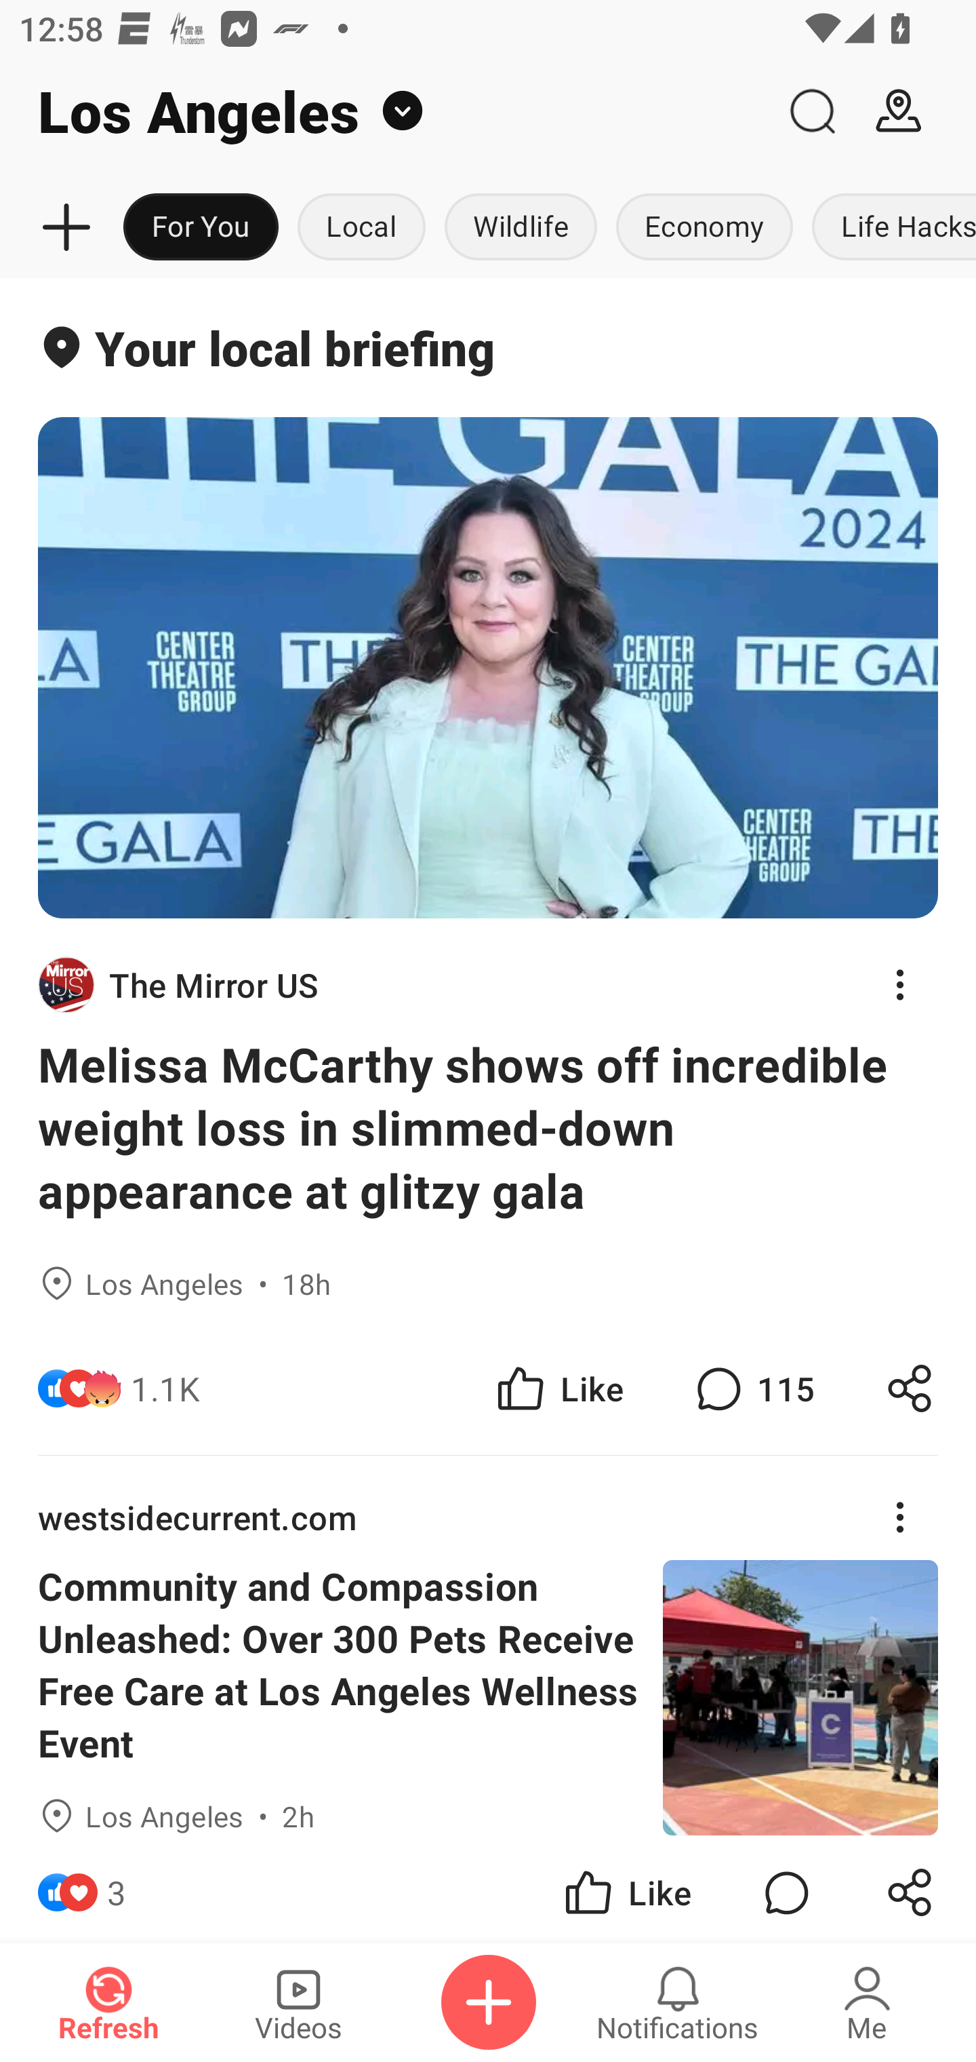 This screenshot has height=2062, width=976. Describe the element at coordinates (117, 1888) in the screenshot. I see `3` at that location.